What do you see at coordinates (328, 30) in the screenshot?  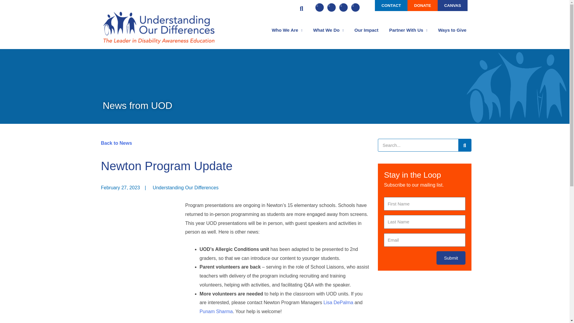 I see `What We Do` at bounding box center [328, 30].